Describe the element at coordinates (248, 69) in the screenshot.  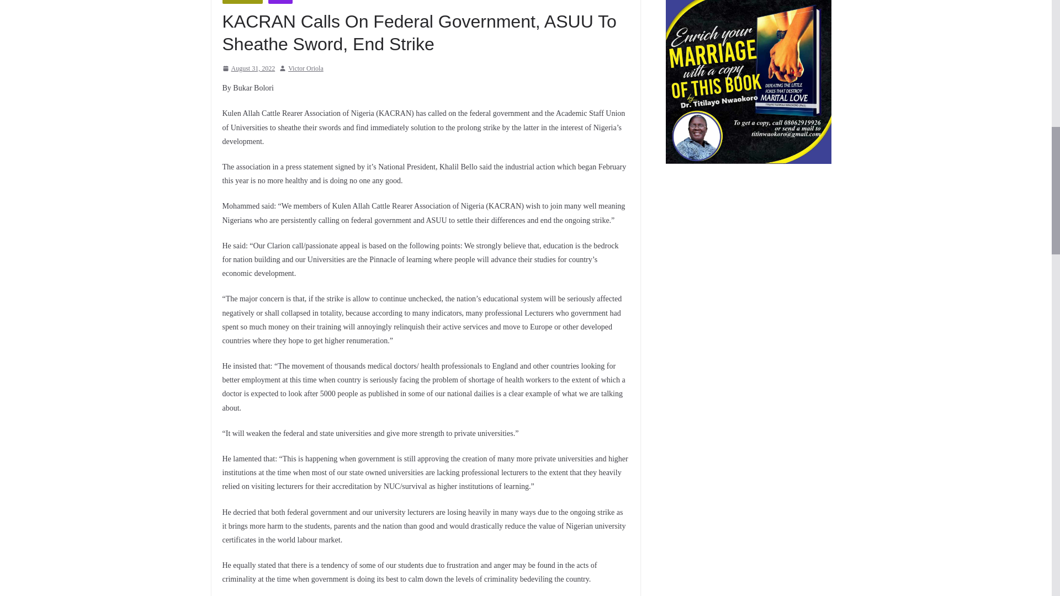
I see `6:27 am` at that location.